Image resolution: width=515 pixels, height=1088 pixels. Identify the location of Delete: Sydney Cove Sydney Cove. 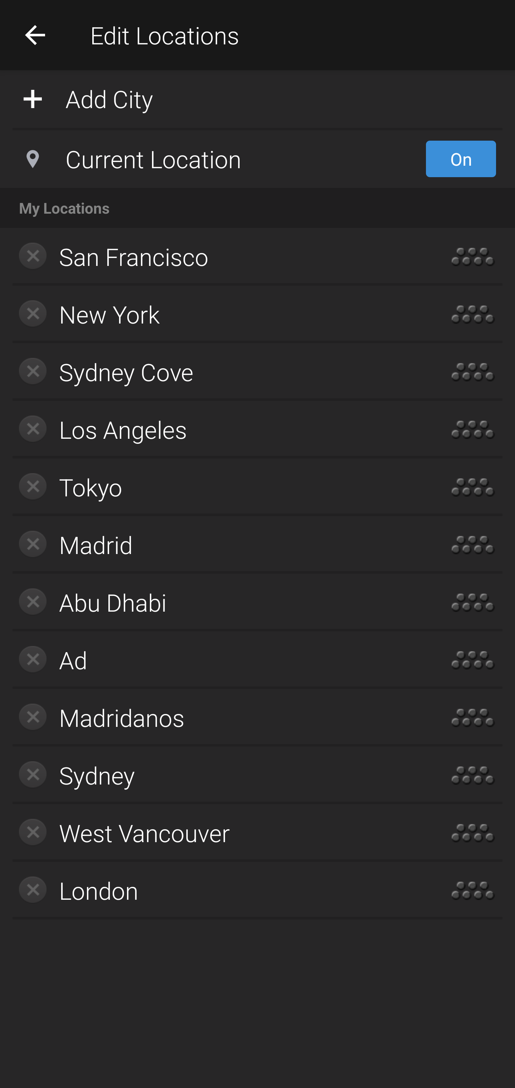
(216, 372).